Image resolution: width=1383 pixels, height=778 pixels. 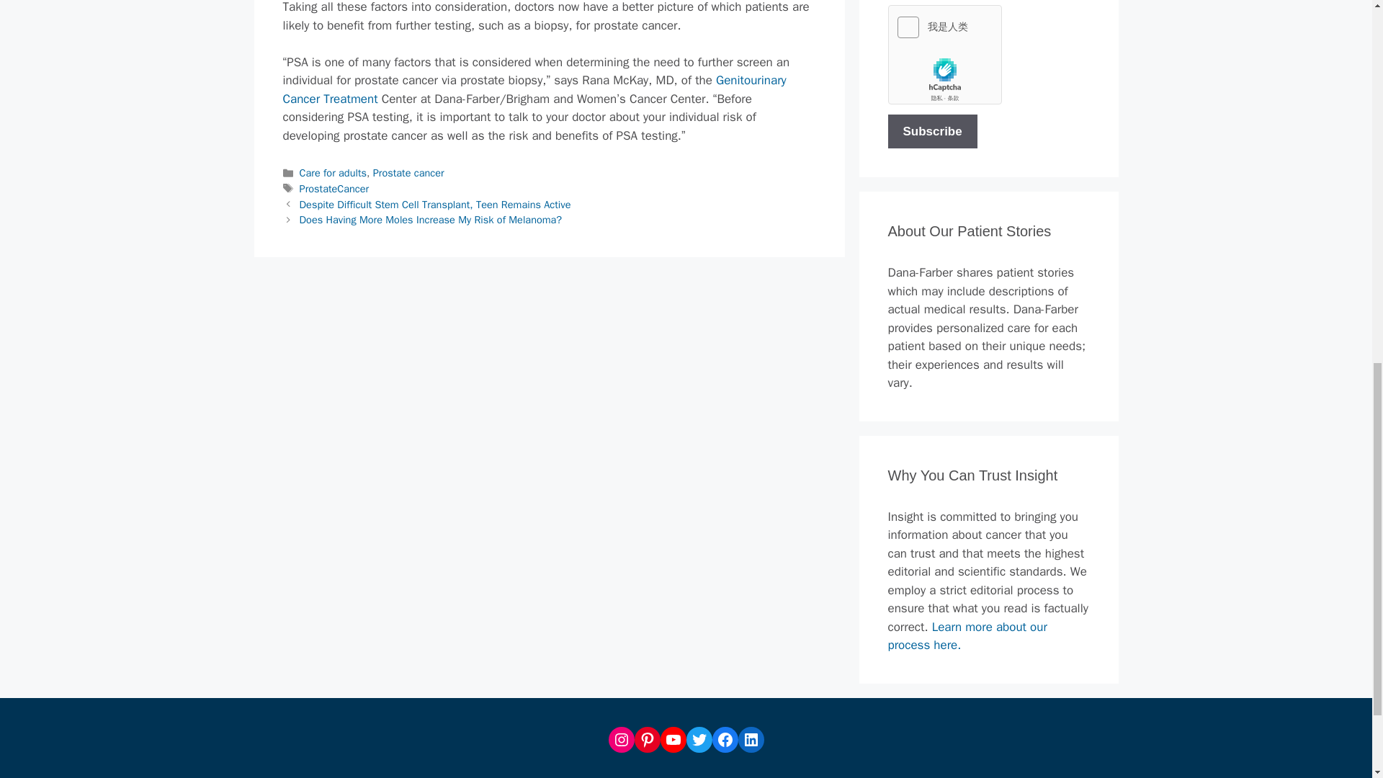 I want to click on Despite Difficult Stem Cell Transplant, Teen Remains Active, so click(x=435, y=205).